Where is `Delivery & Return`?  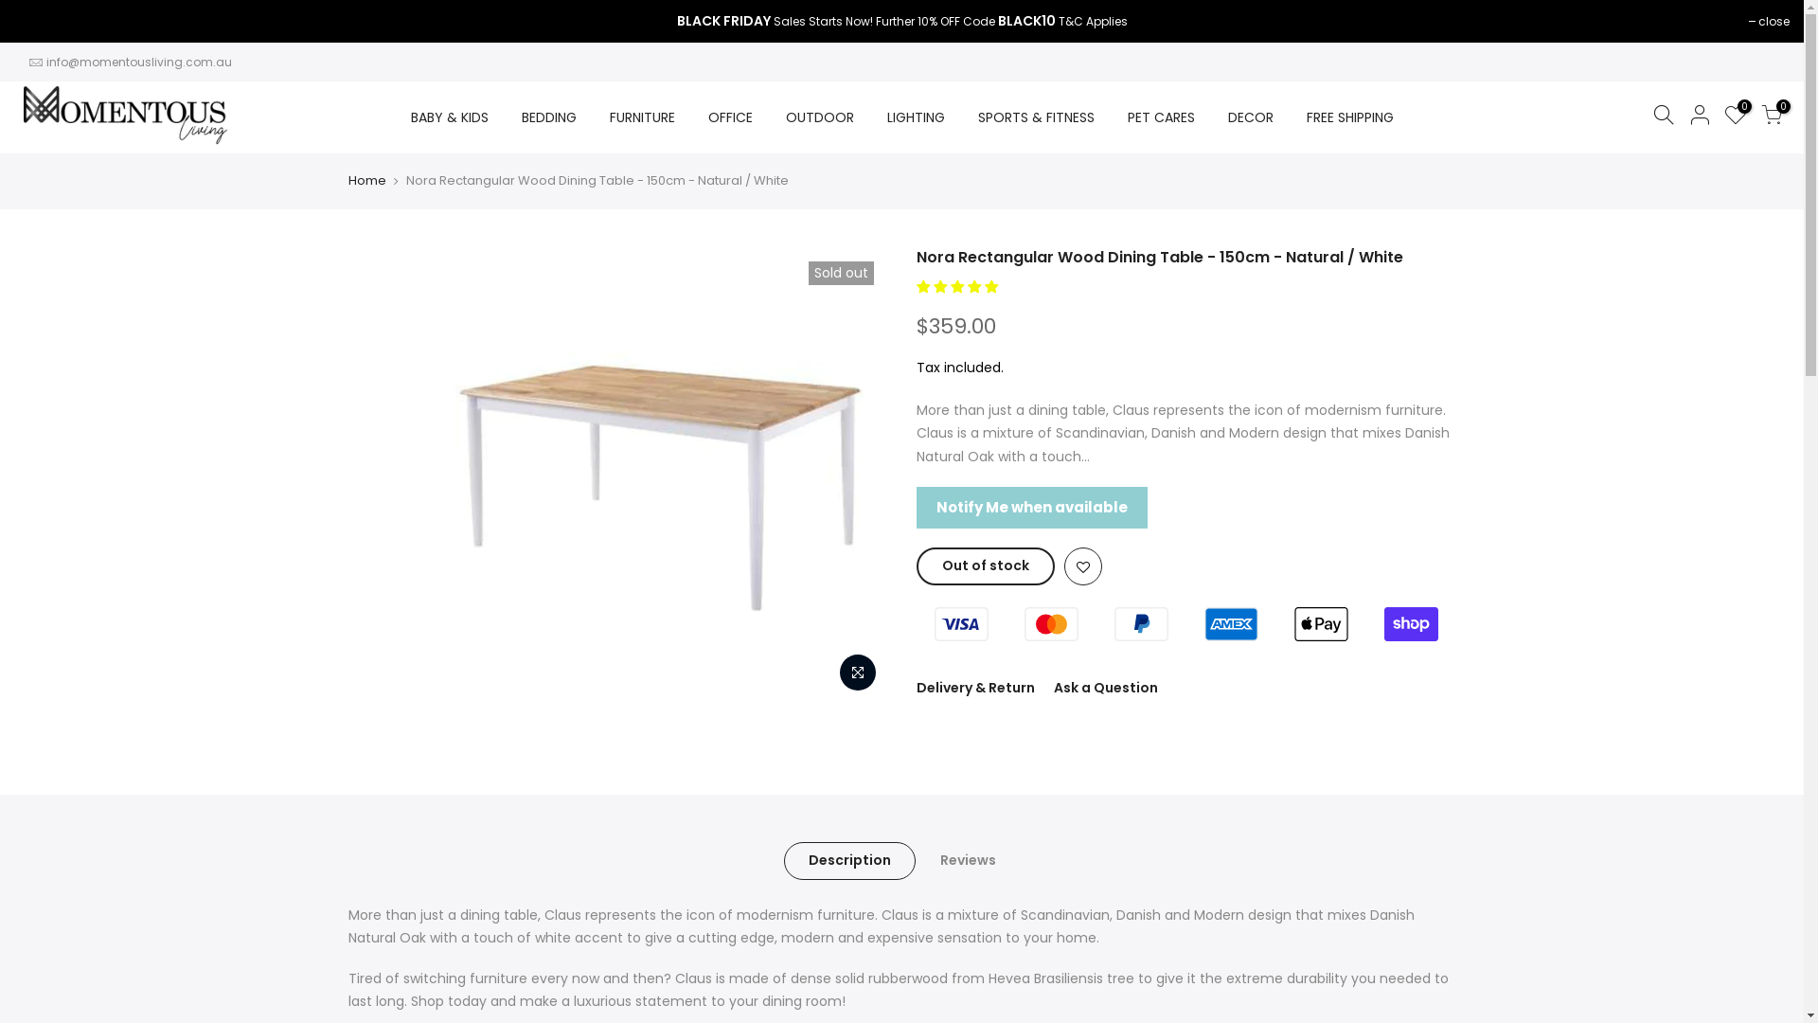
Delivery & Return is located at coordinates (975, 688).